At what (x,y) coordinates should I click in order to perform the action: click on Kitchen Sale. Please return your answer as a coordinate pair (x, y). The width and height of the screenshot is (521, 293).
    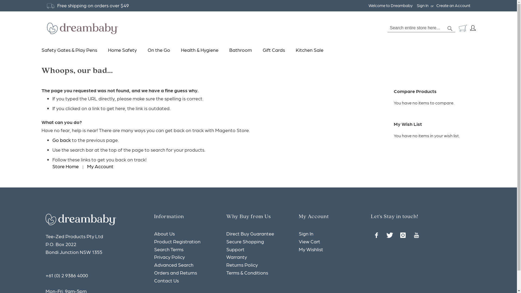
    Looking at the image, I should click on (310, 50).